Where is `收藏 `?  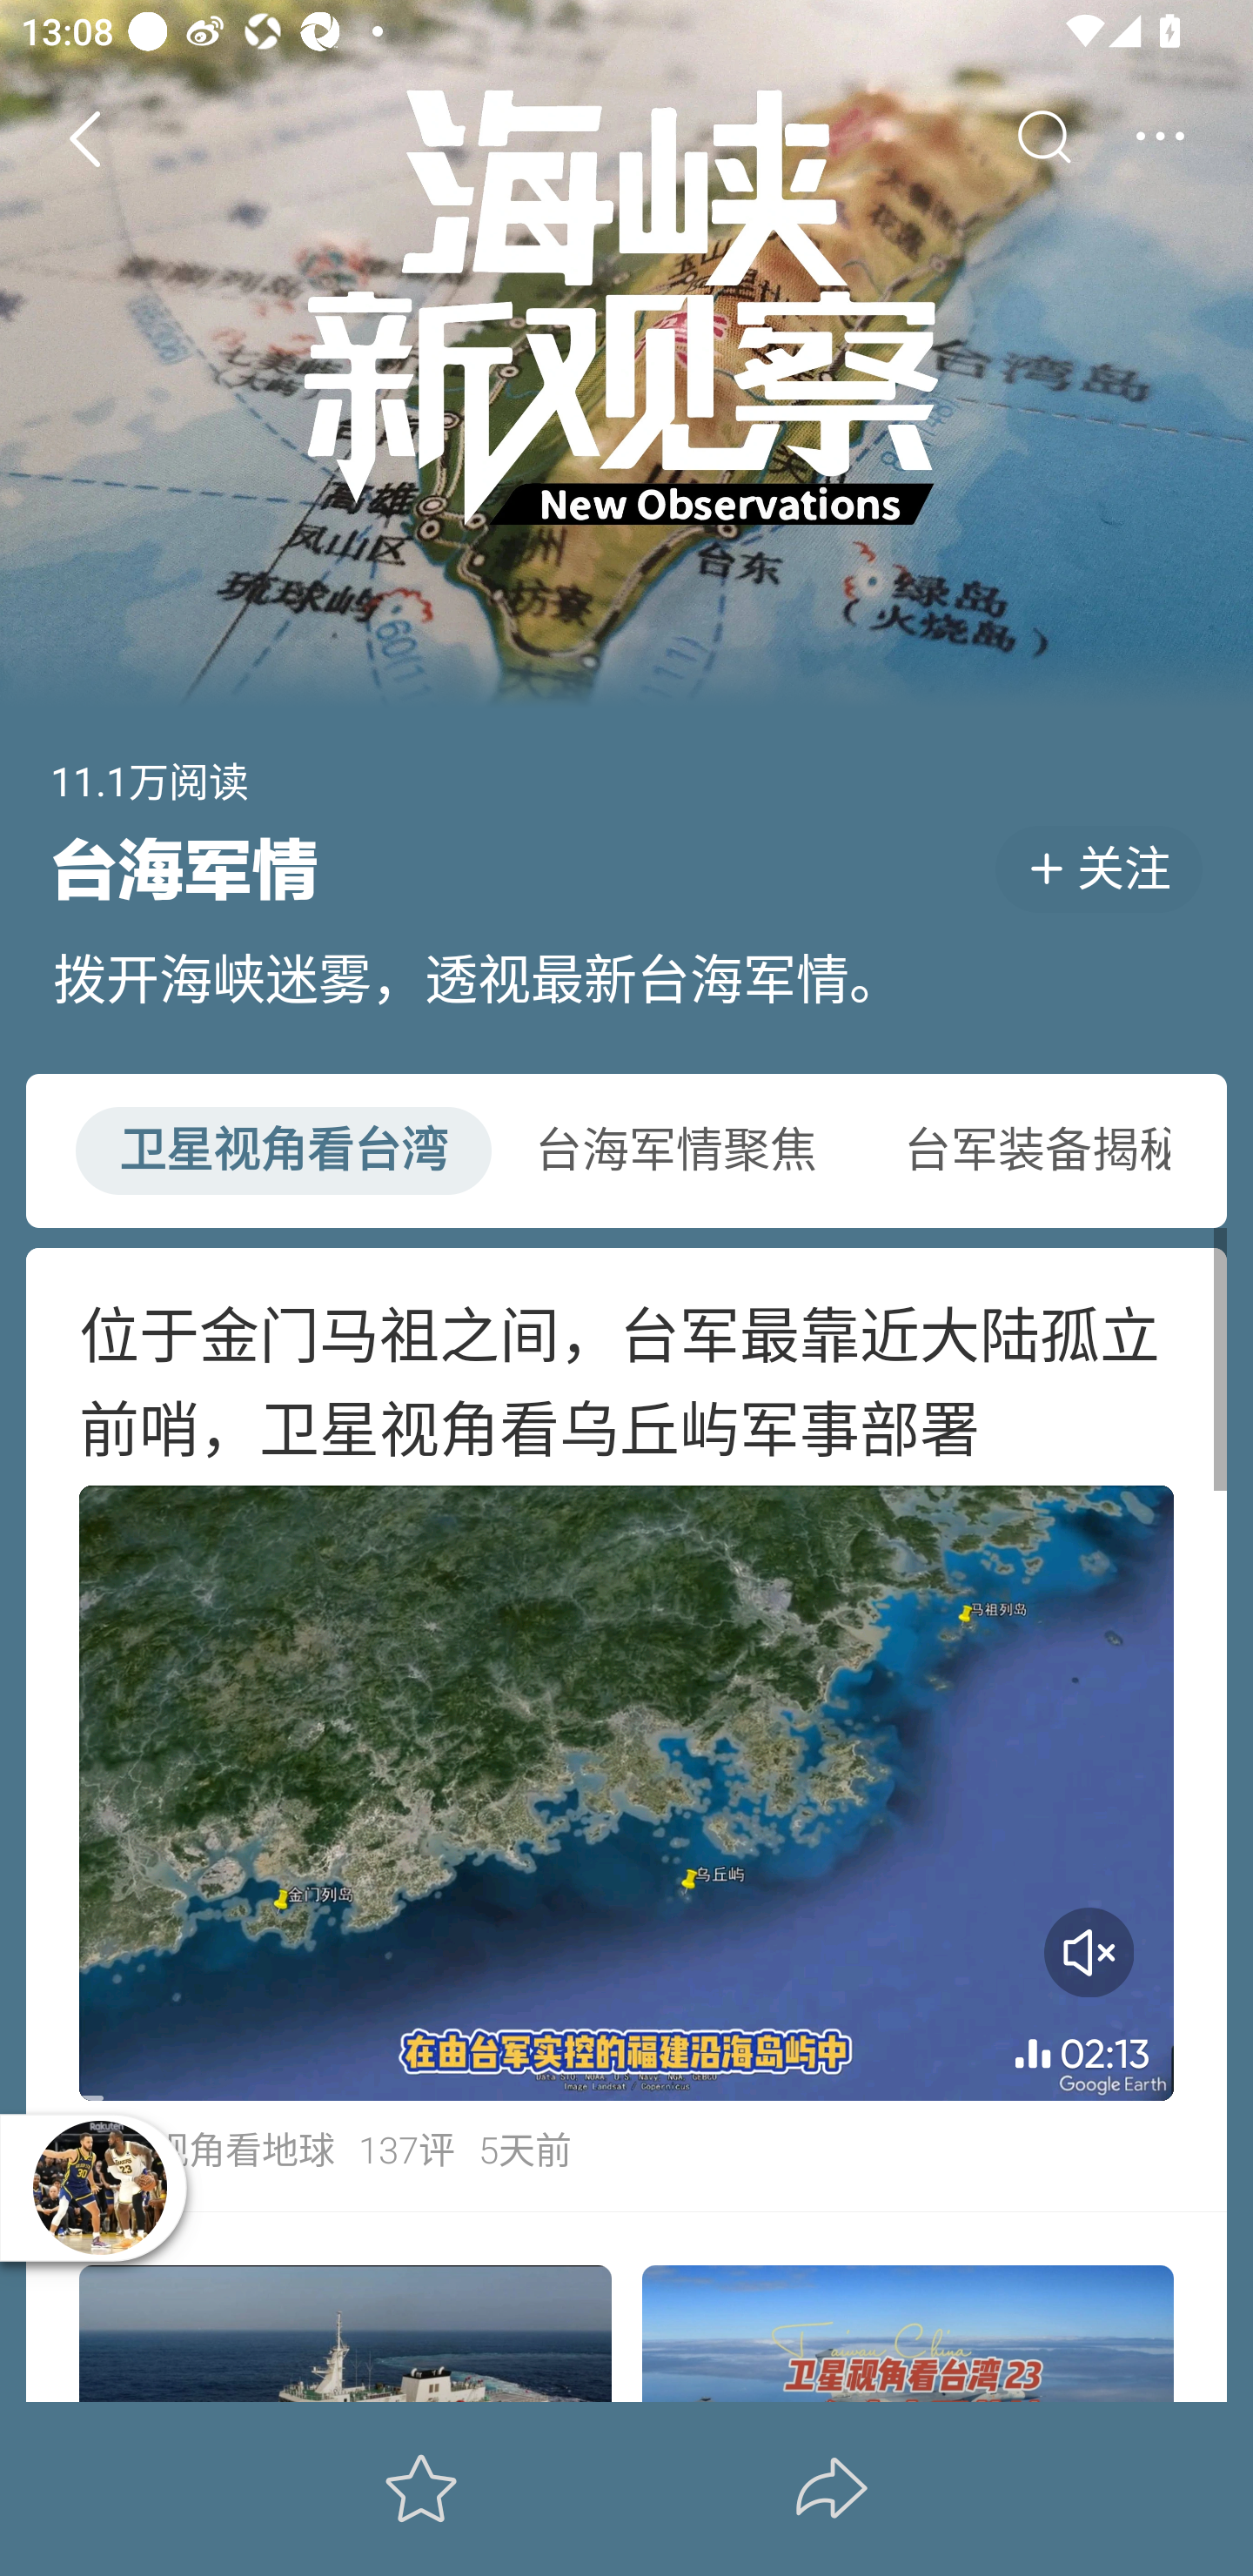
收藏  is located at coordinates (420, 2488).